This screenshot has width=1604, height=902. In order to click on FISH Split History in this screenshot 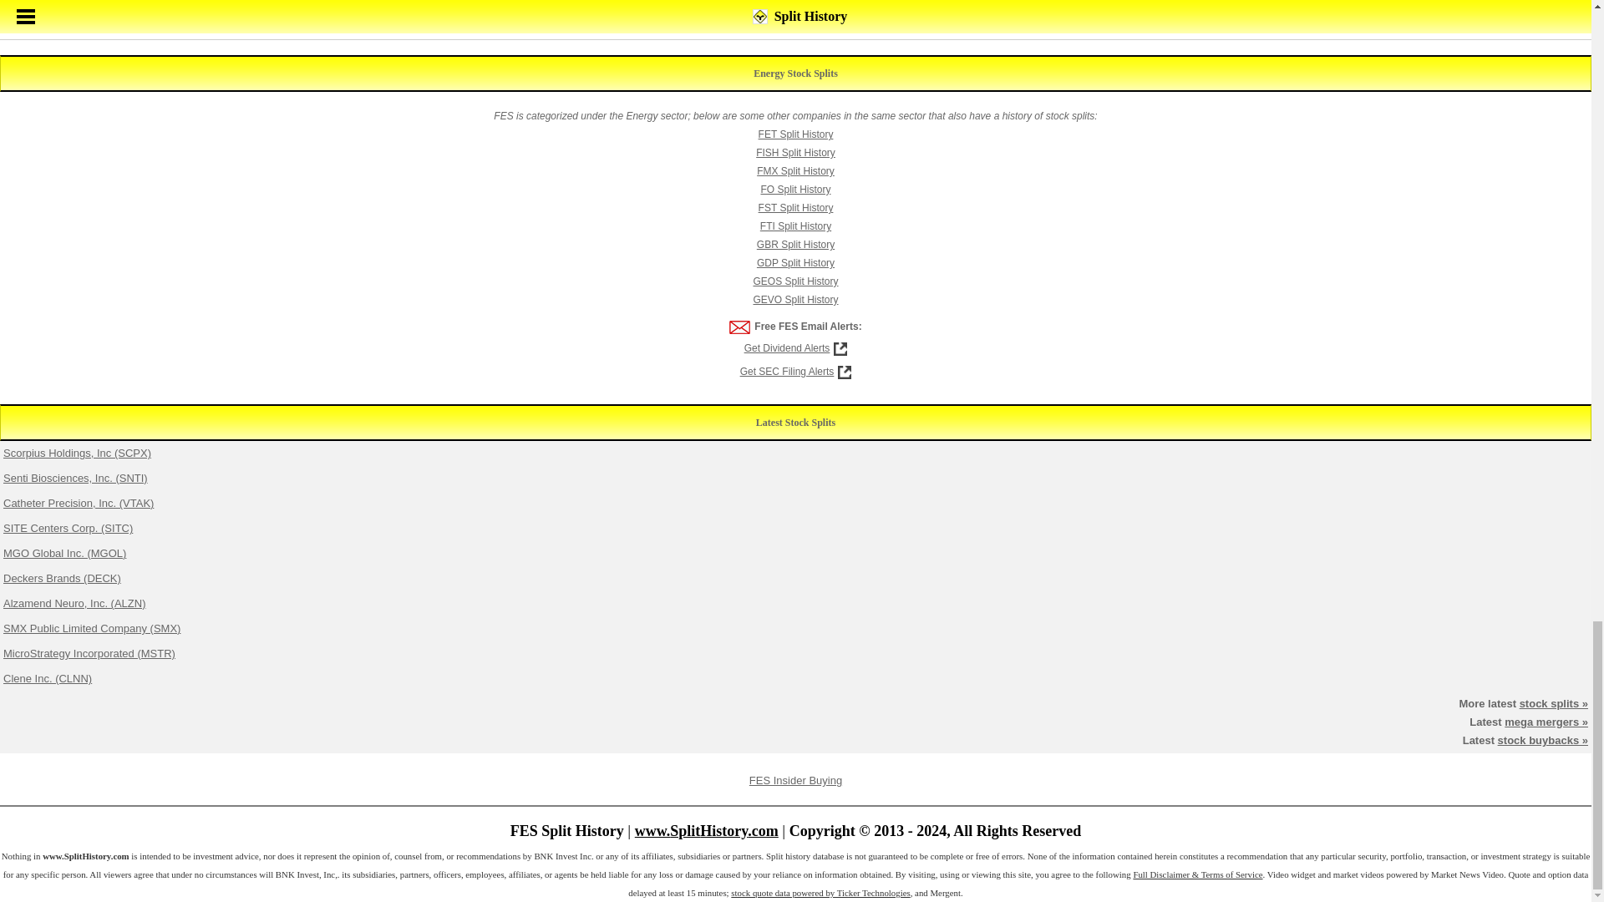, I will do `click(795, 153)`.